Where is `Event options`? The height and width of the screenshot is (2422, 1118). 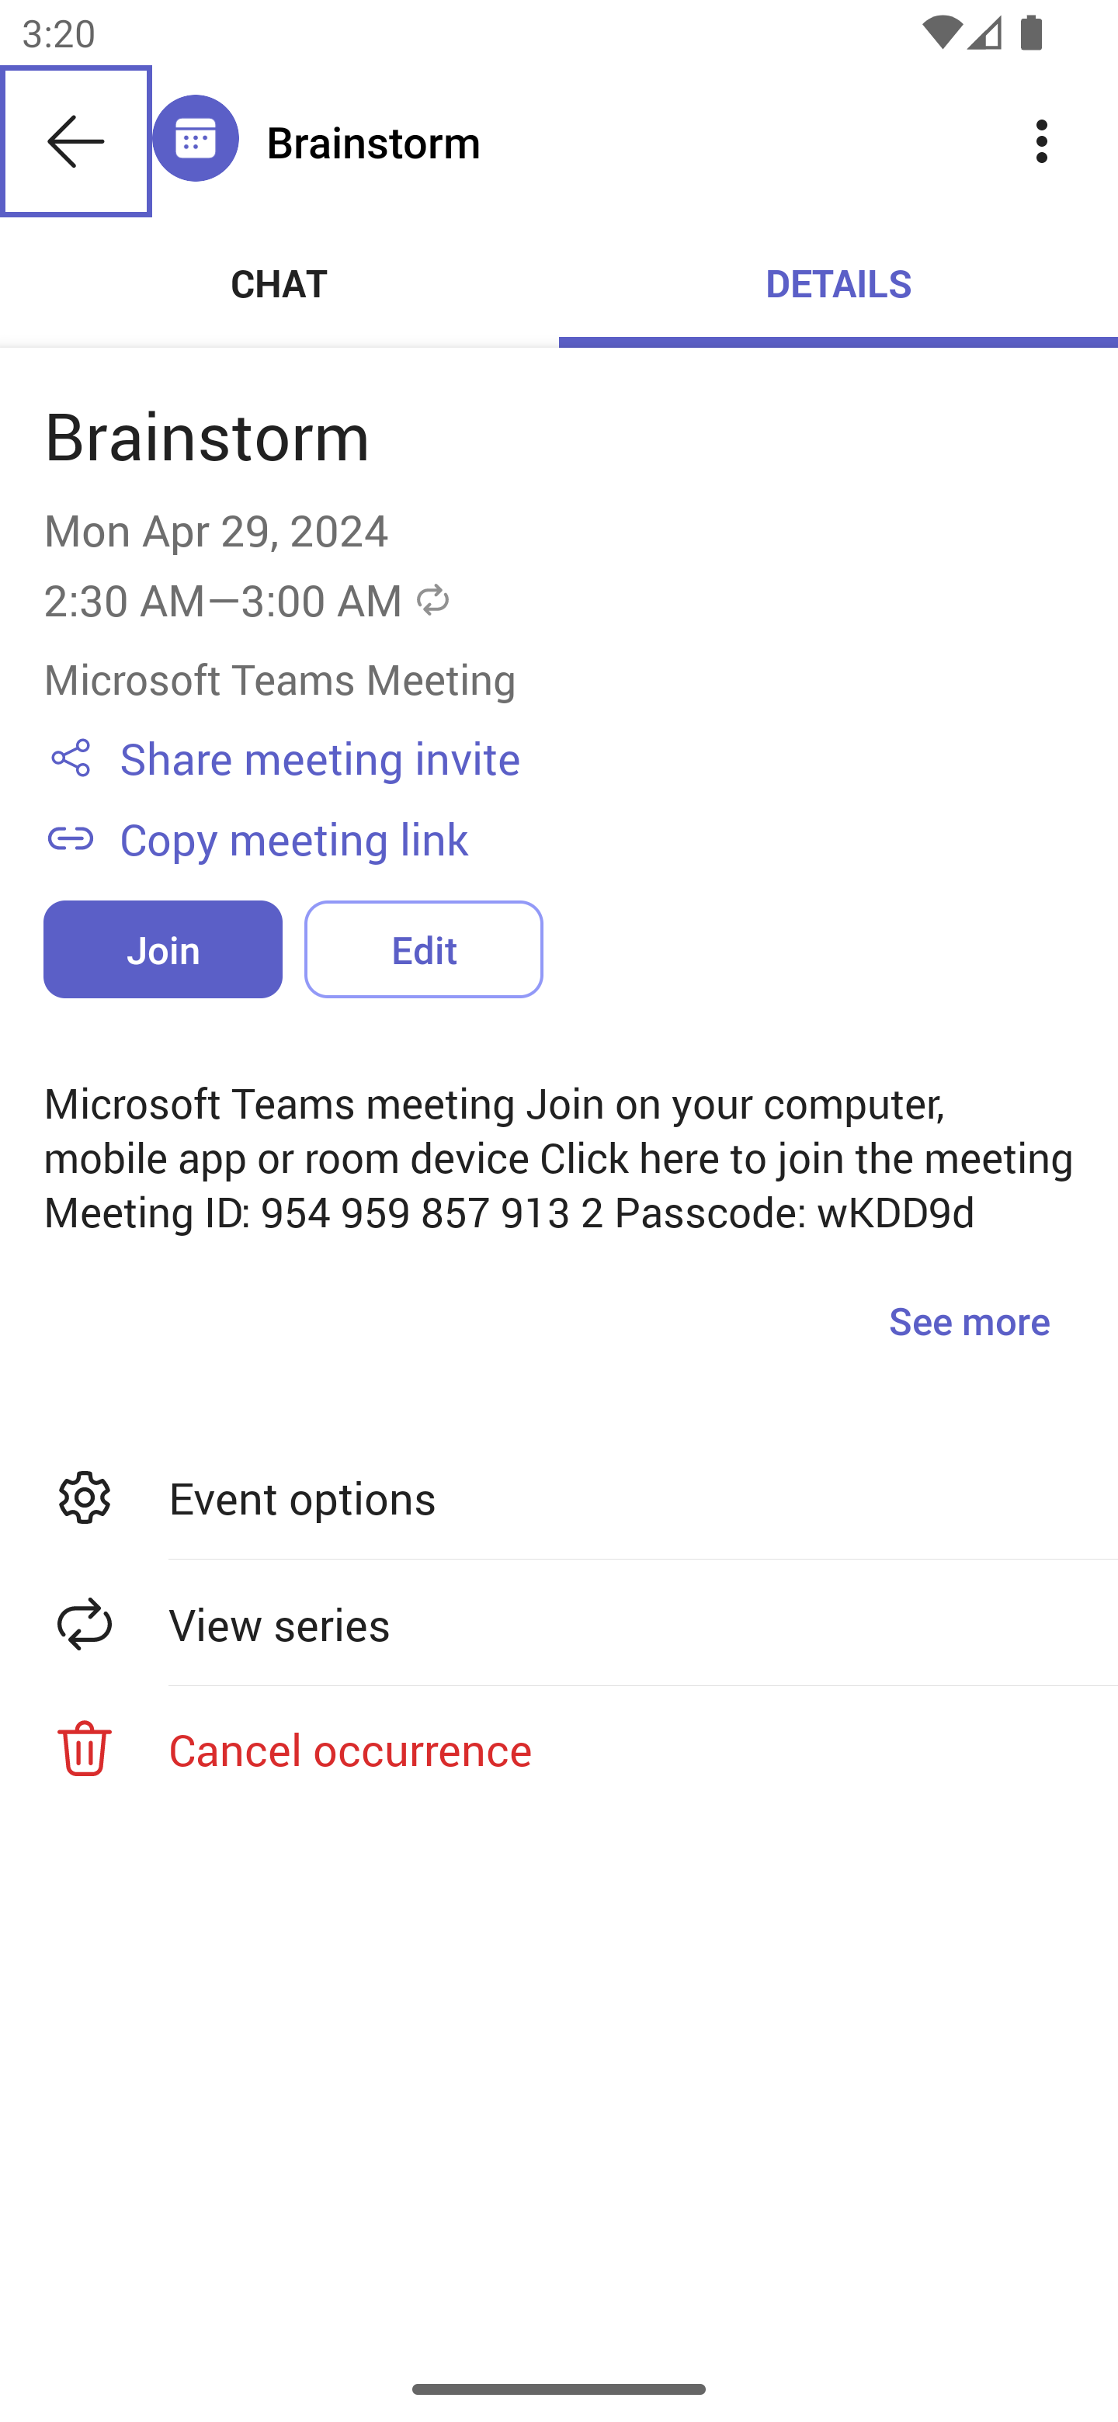
Event options is located at coordinates (559, 1497).